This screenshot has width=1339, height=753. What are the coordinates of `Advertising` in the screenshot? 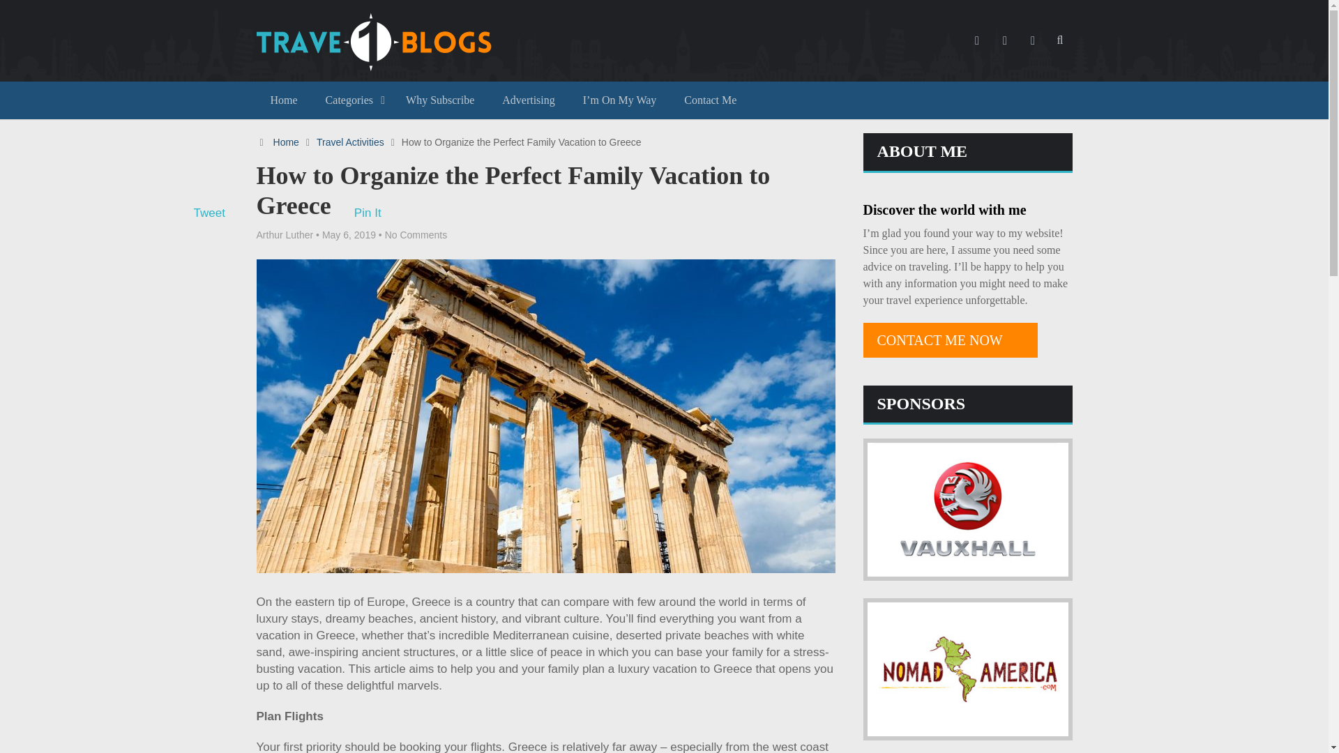 It's located at (529, 100).